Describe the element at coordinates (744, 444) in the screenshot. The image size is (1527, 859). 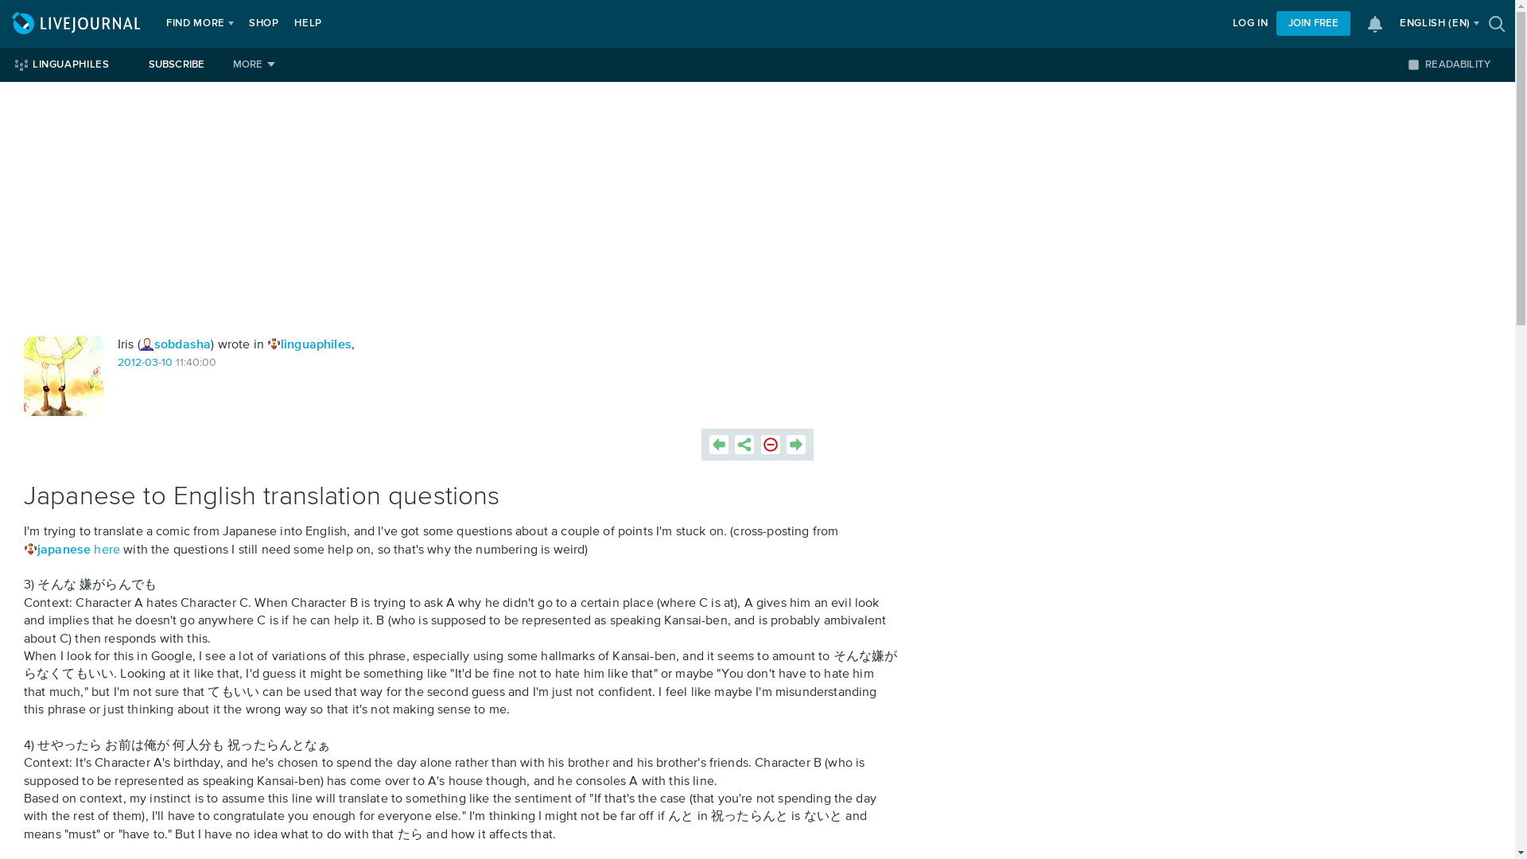
I see `Share` at that location.